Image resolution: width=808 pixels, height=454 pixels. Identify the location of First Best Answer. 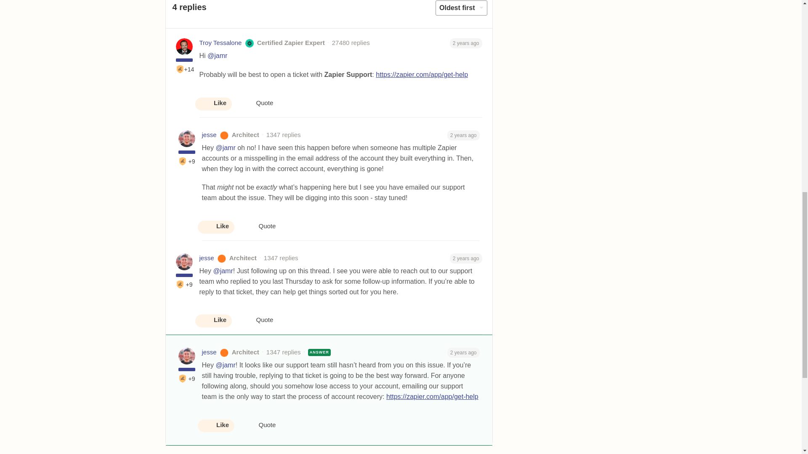
(183, 379).